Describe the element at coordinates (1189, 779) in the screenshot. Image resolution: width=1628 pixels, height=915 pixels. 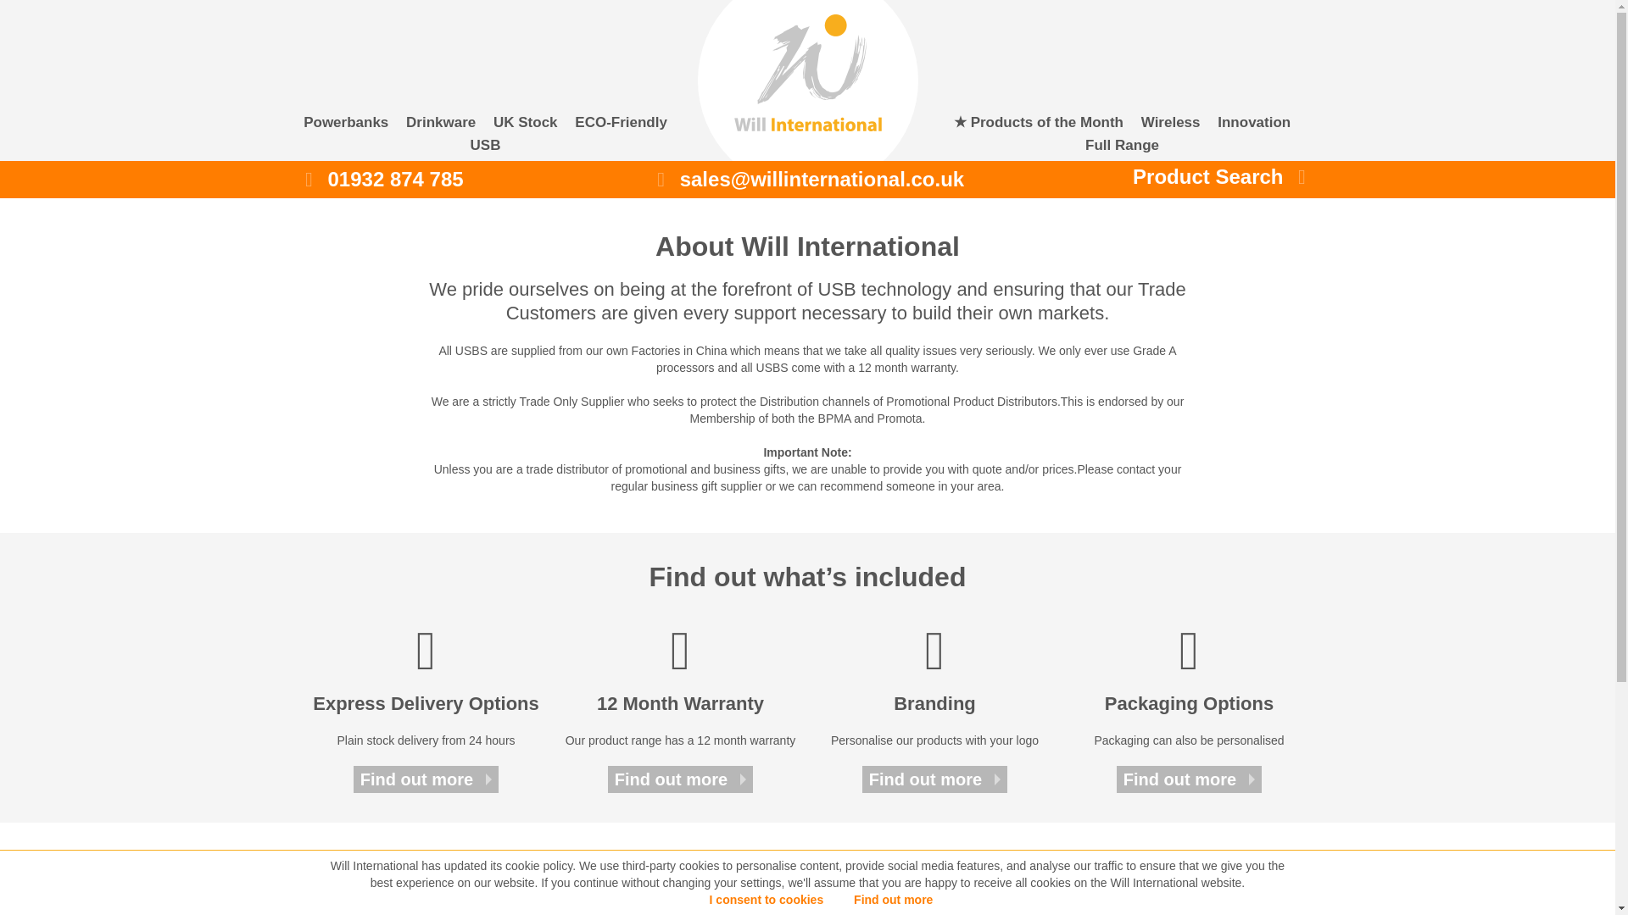
I see `Find out more` at that location.